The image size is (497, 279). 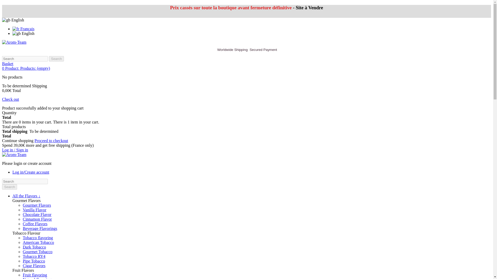 I want to click on Pipe Tobacco, so click(x=34, y=261).